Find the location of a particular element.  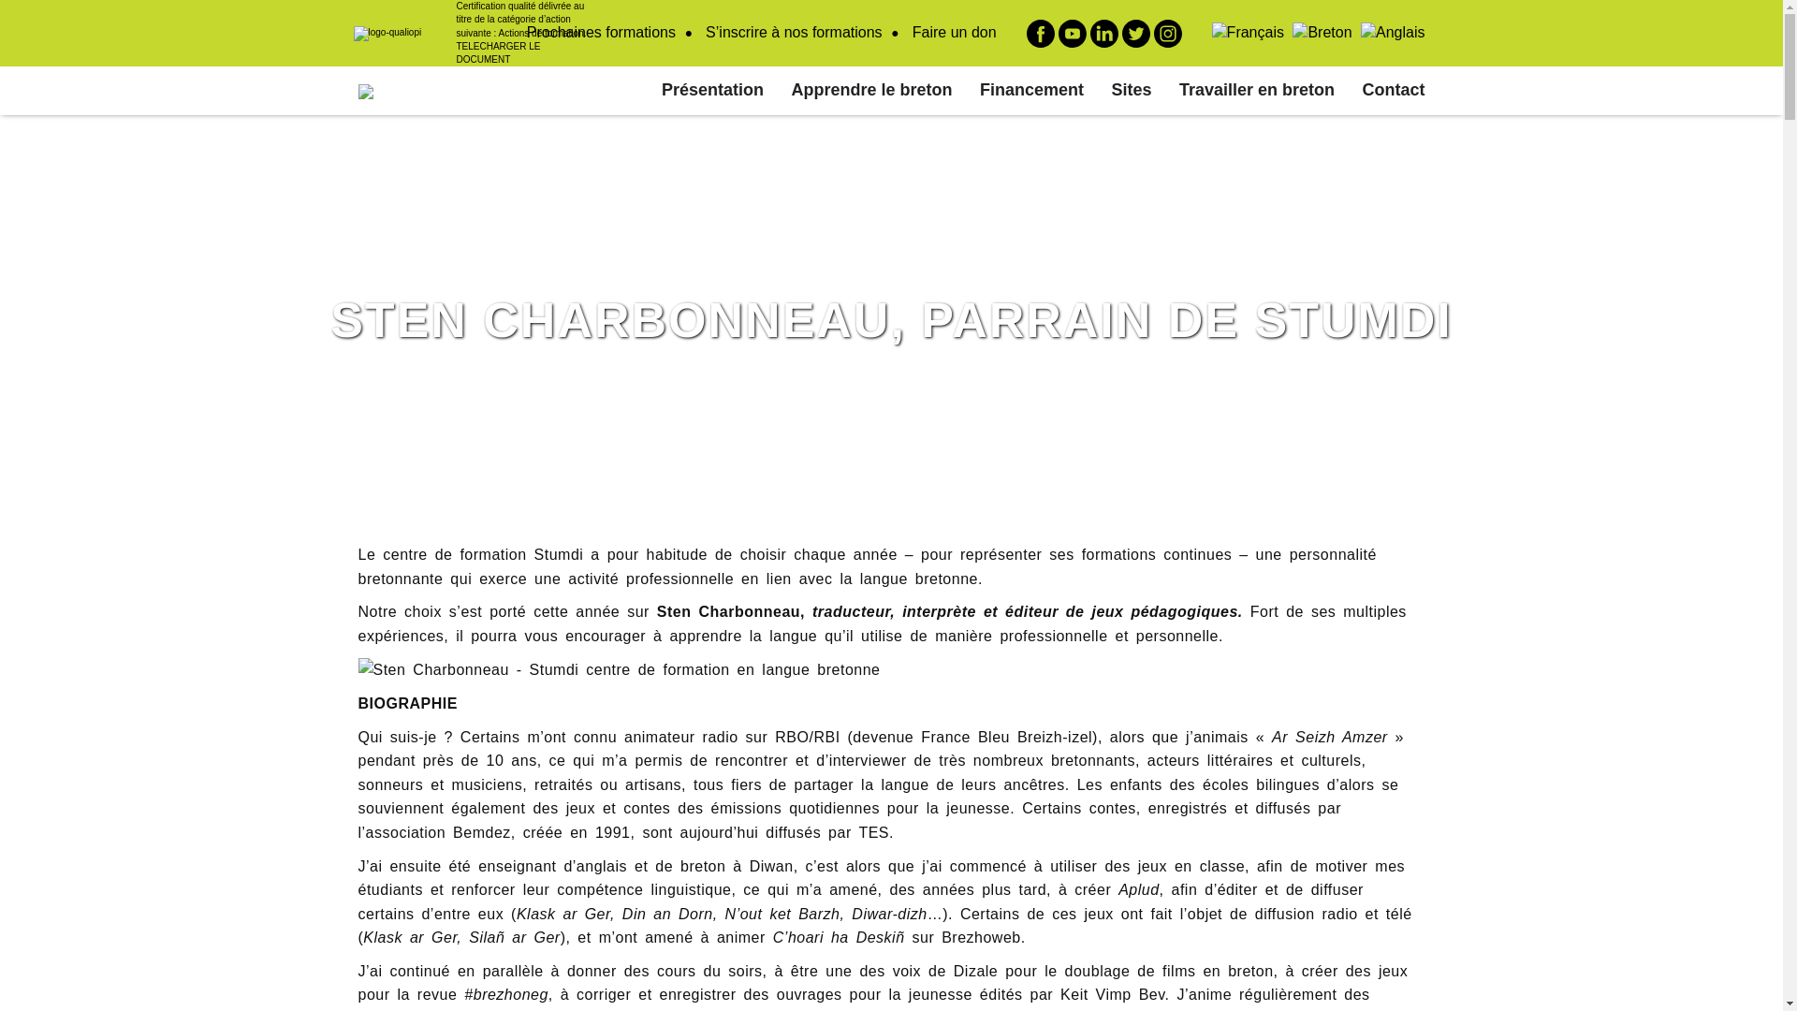

Financement is located at coordinates (1031, 91).